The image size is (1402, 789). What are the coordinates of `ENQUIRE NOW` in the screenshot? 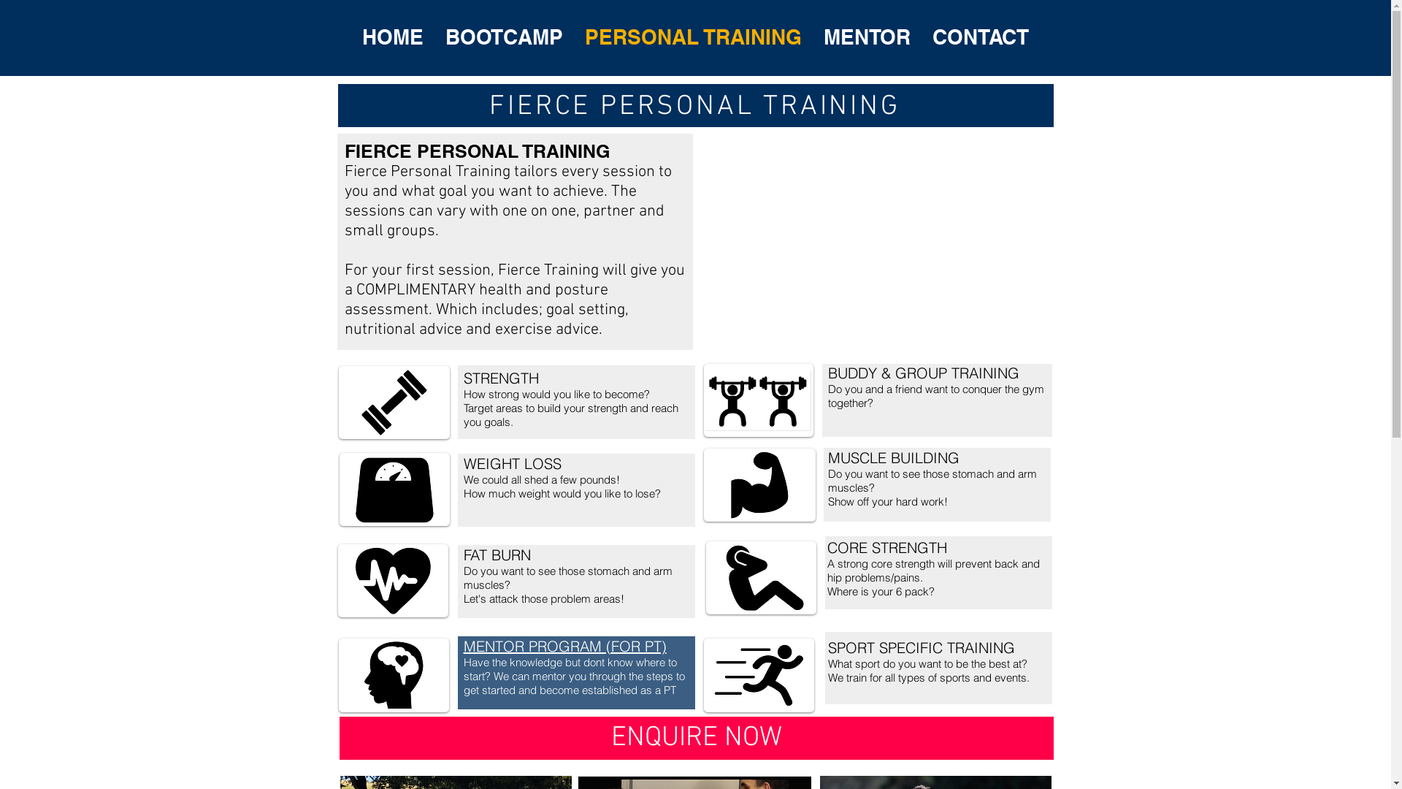 It's located at (696, 738).